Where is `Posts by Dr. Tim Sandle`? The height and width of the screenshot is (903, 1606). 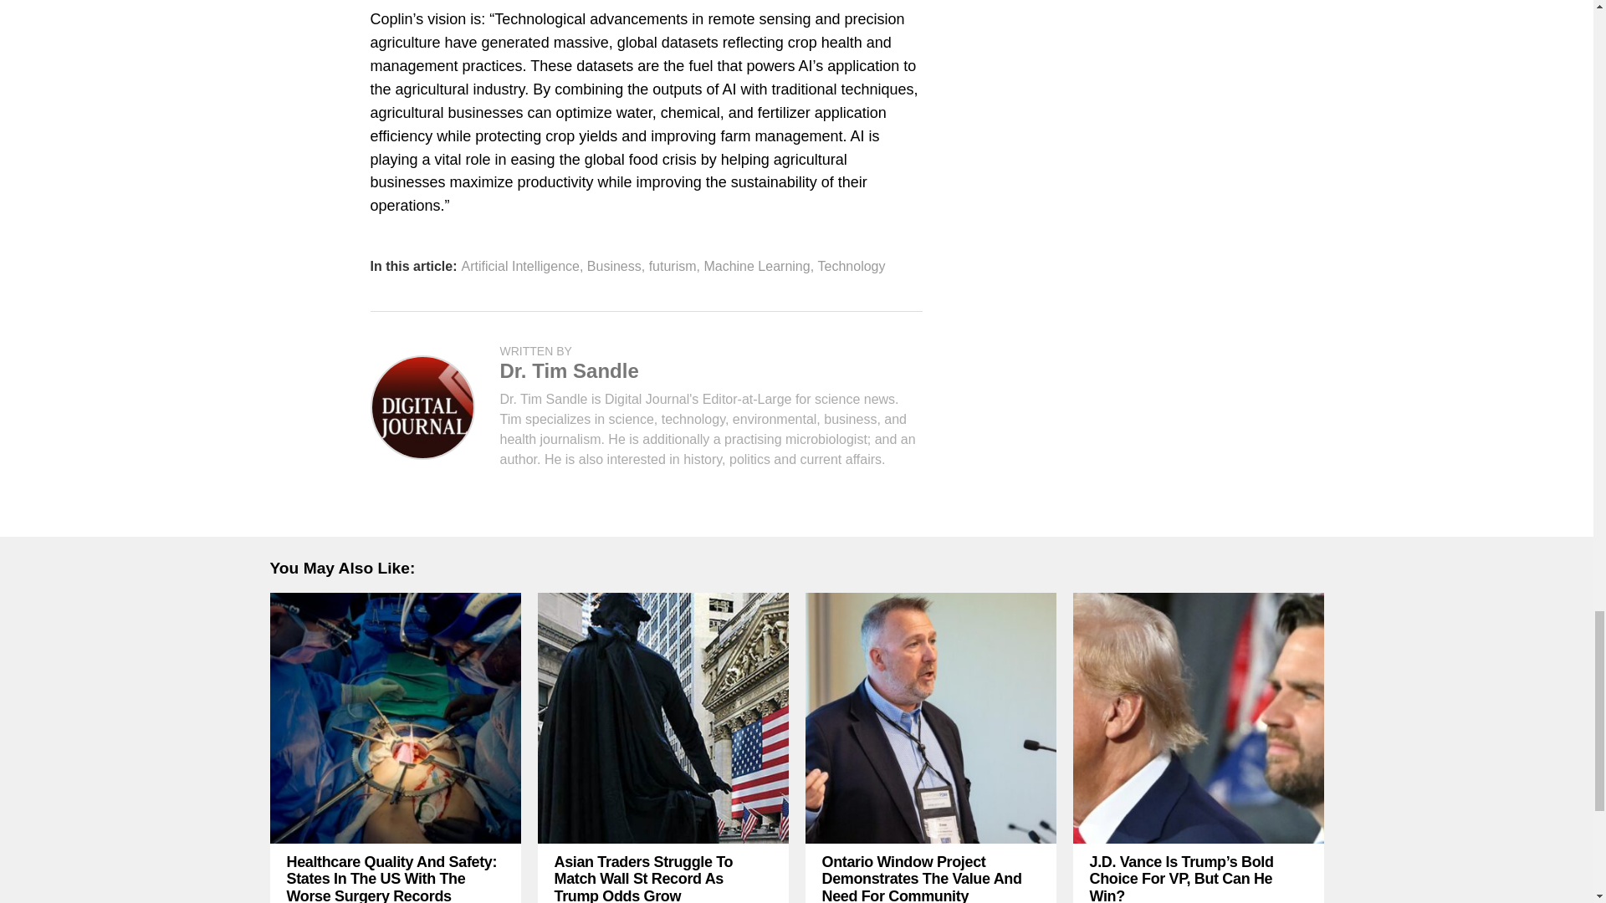
Posts by Dr. Tim Sandle is located at coordinates (569, 370).